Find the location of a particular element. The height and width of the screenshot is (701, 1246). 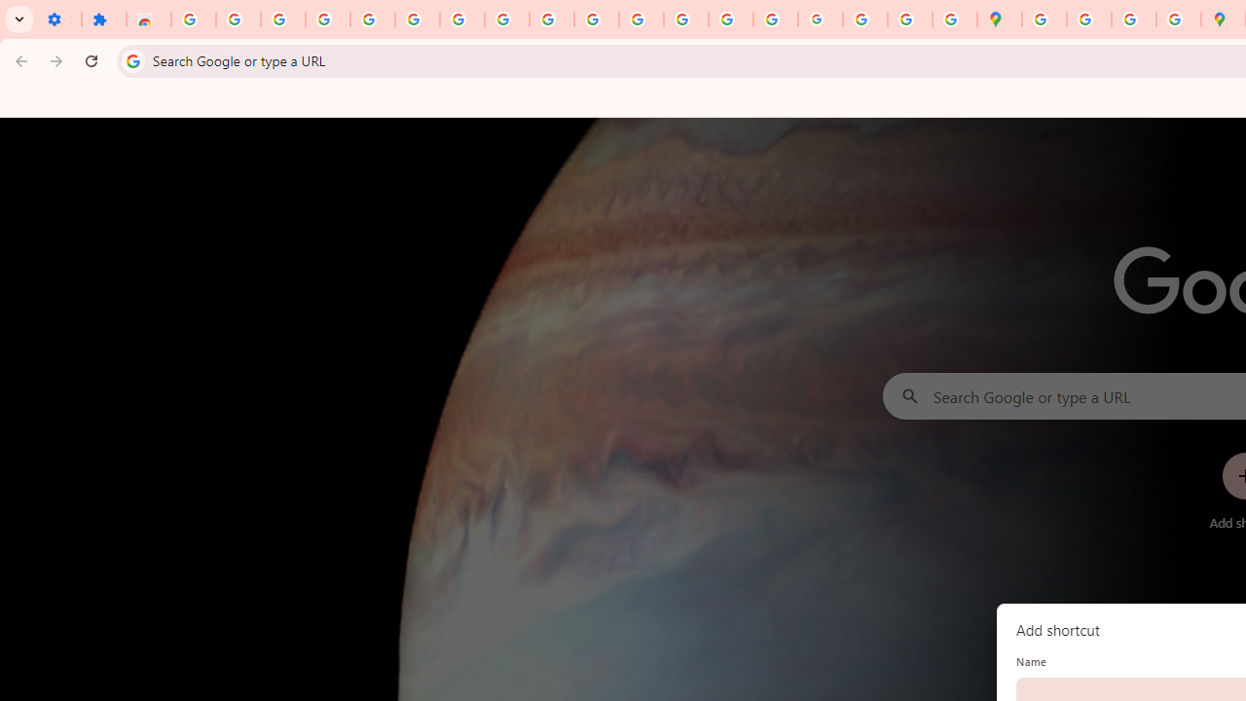

Safety in Our Products - Google Safety Center is located at coordinates (1178, 19).